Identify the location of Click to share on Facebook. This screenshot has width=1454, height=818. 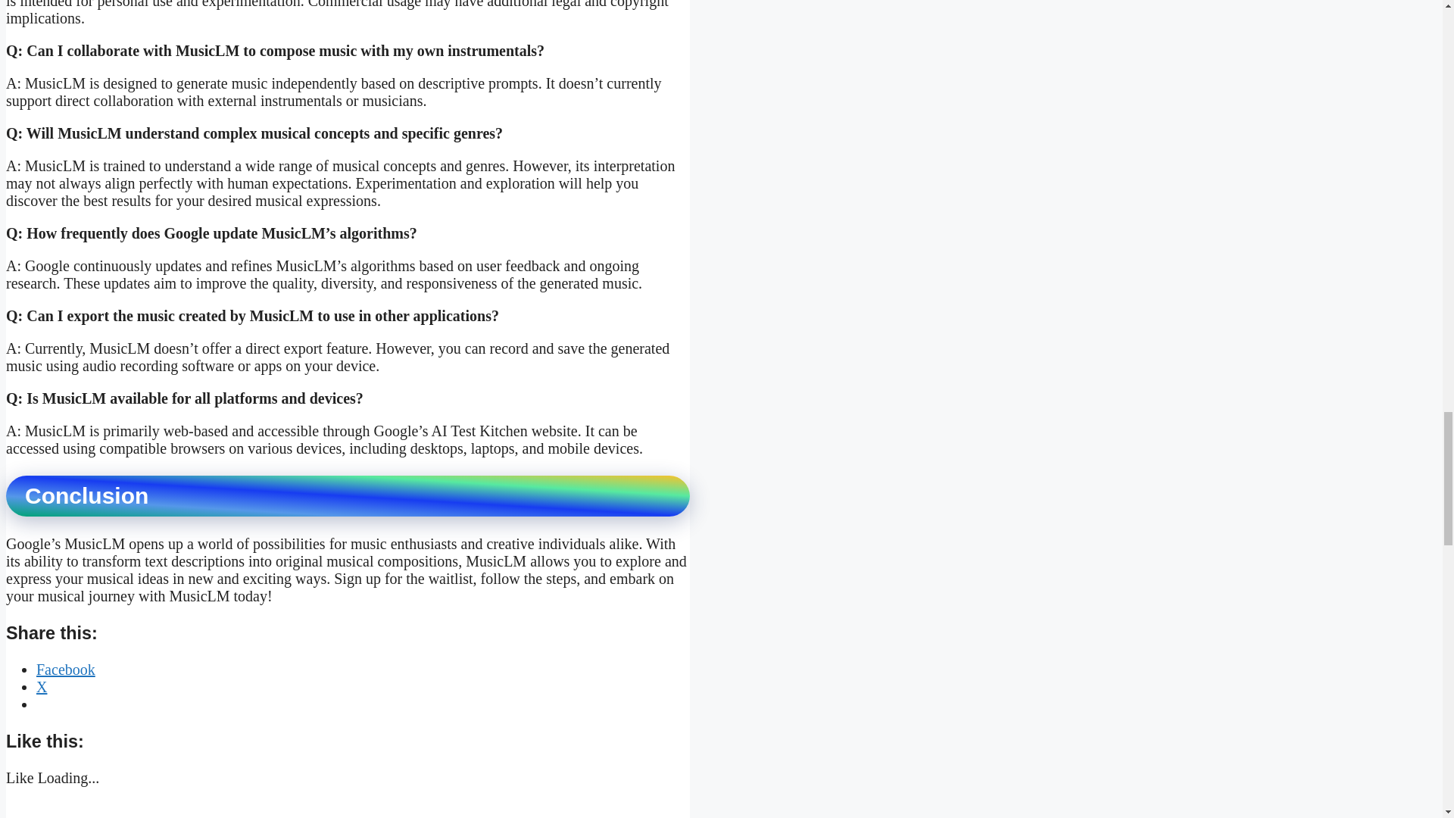
(66, 670).